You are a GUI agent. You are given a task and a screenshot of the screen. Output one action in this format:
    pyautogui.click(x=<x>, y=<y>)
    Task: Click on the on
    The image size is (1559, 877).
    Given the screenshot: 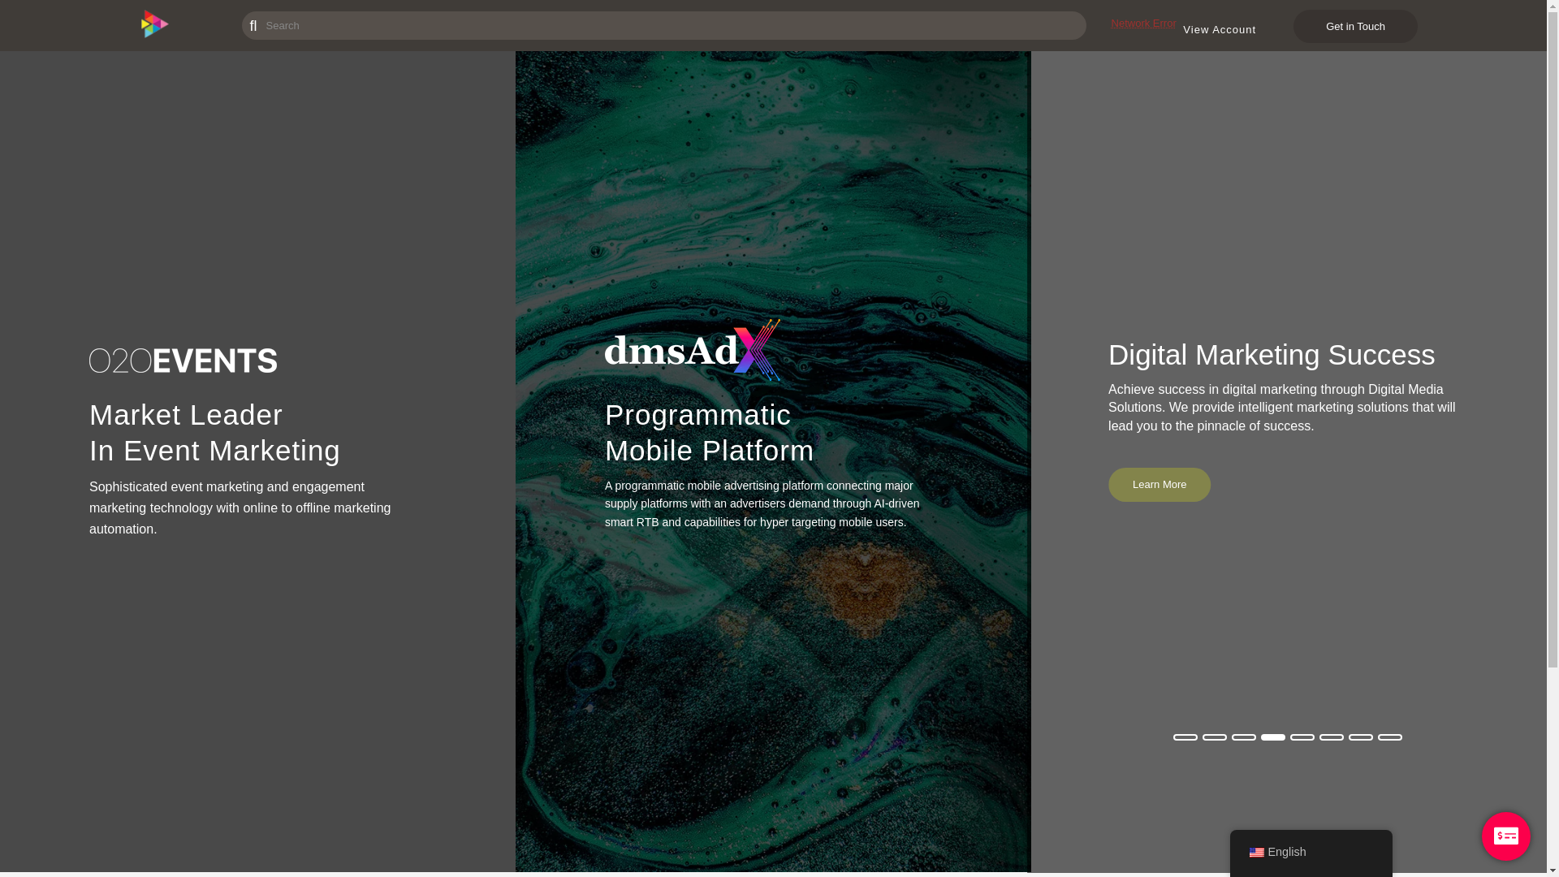 What is the action you would take?
    pyautogui.click(x=1506, y=836)
    